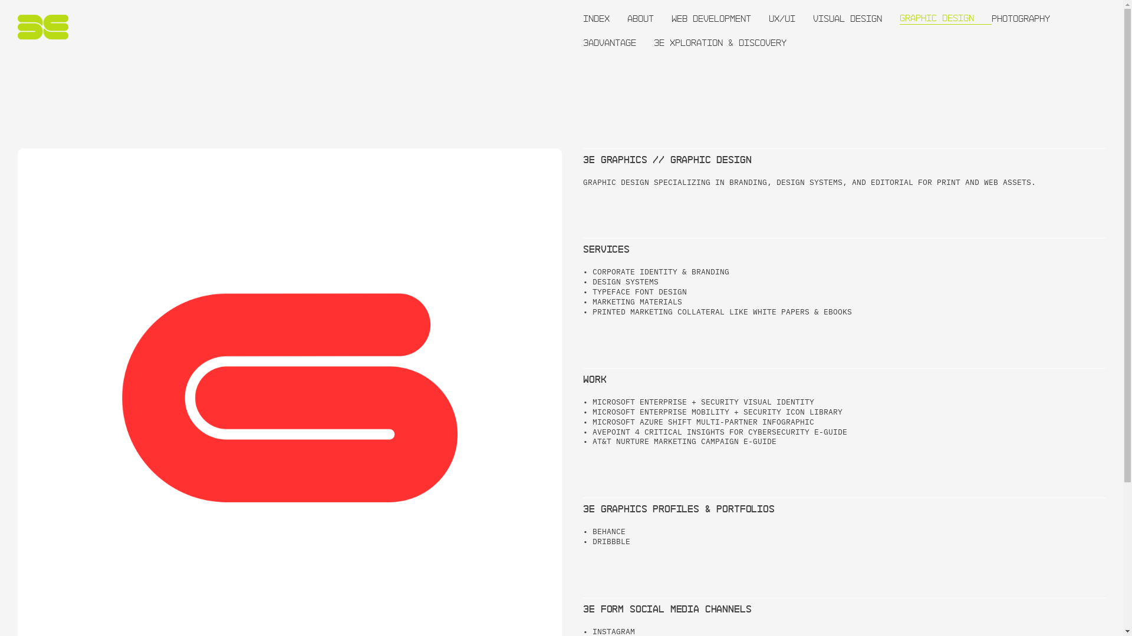 This screenshot has height=636, width=1132. I want to click on DRIBBBLE, so click(611, 542).